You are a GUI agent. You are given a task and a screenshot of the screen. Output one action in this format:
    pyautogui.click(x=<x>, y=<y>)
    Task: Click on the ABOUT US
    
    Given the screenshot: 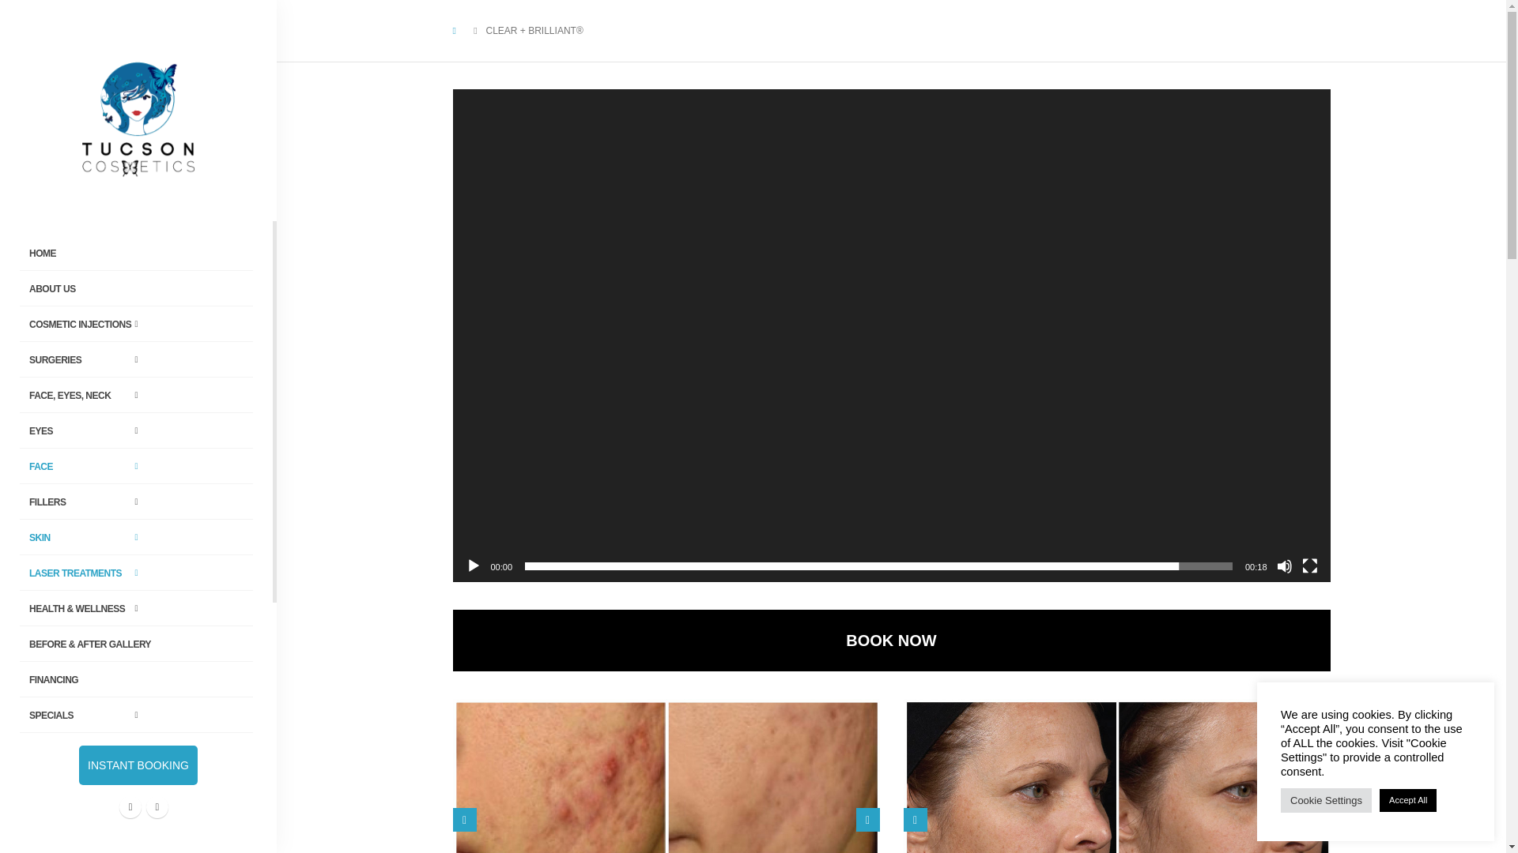 What is the action you would take?
    pyautogui.click(x=136, y=289)
    